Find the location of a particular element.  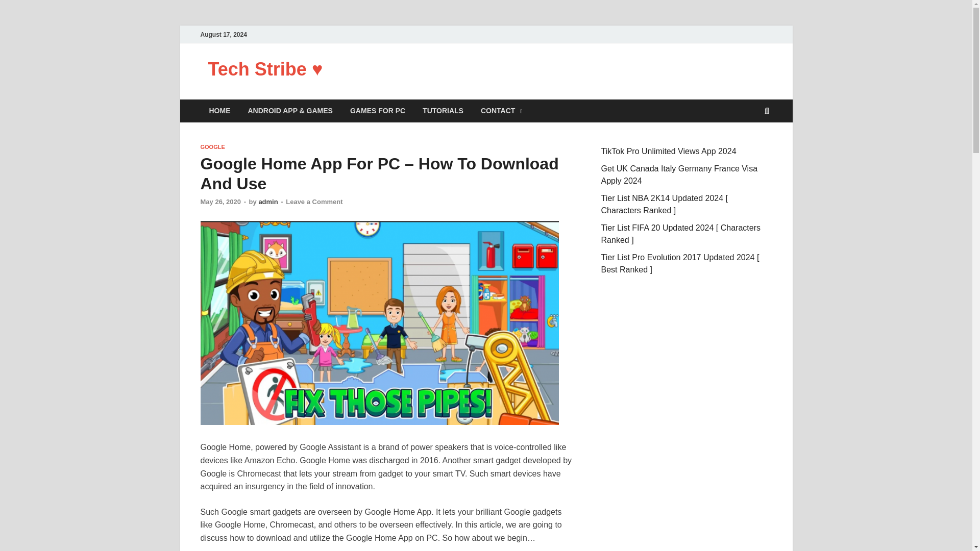

Leave a Comment is located at coordinates (314, 201).